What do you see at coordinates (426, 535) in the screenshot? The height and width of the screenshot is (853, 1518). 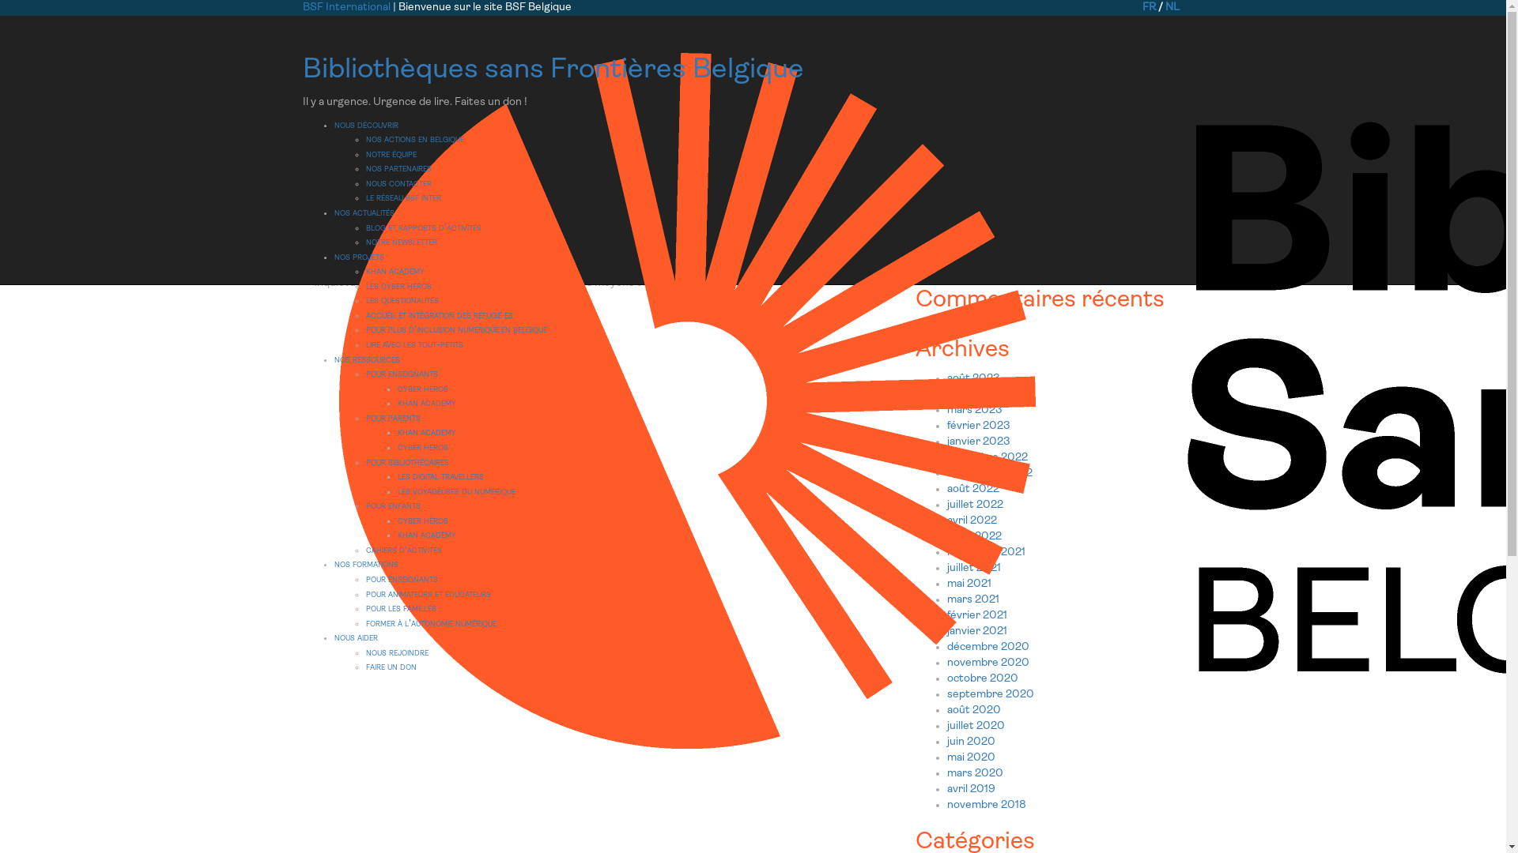 I see `khan academy` at bounding box center [426, 535].